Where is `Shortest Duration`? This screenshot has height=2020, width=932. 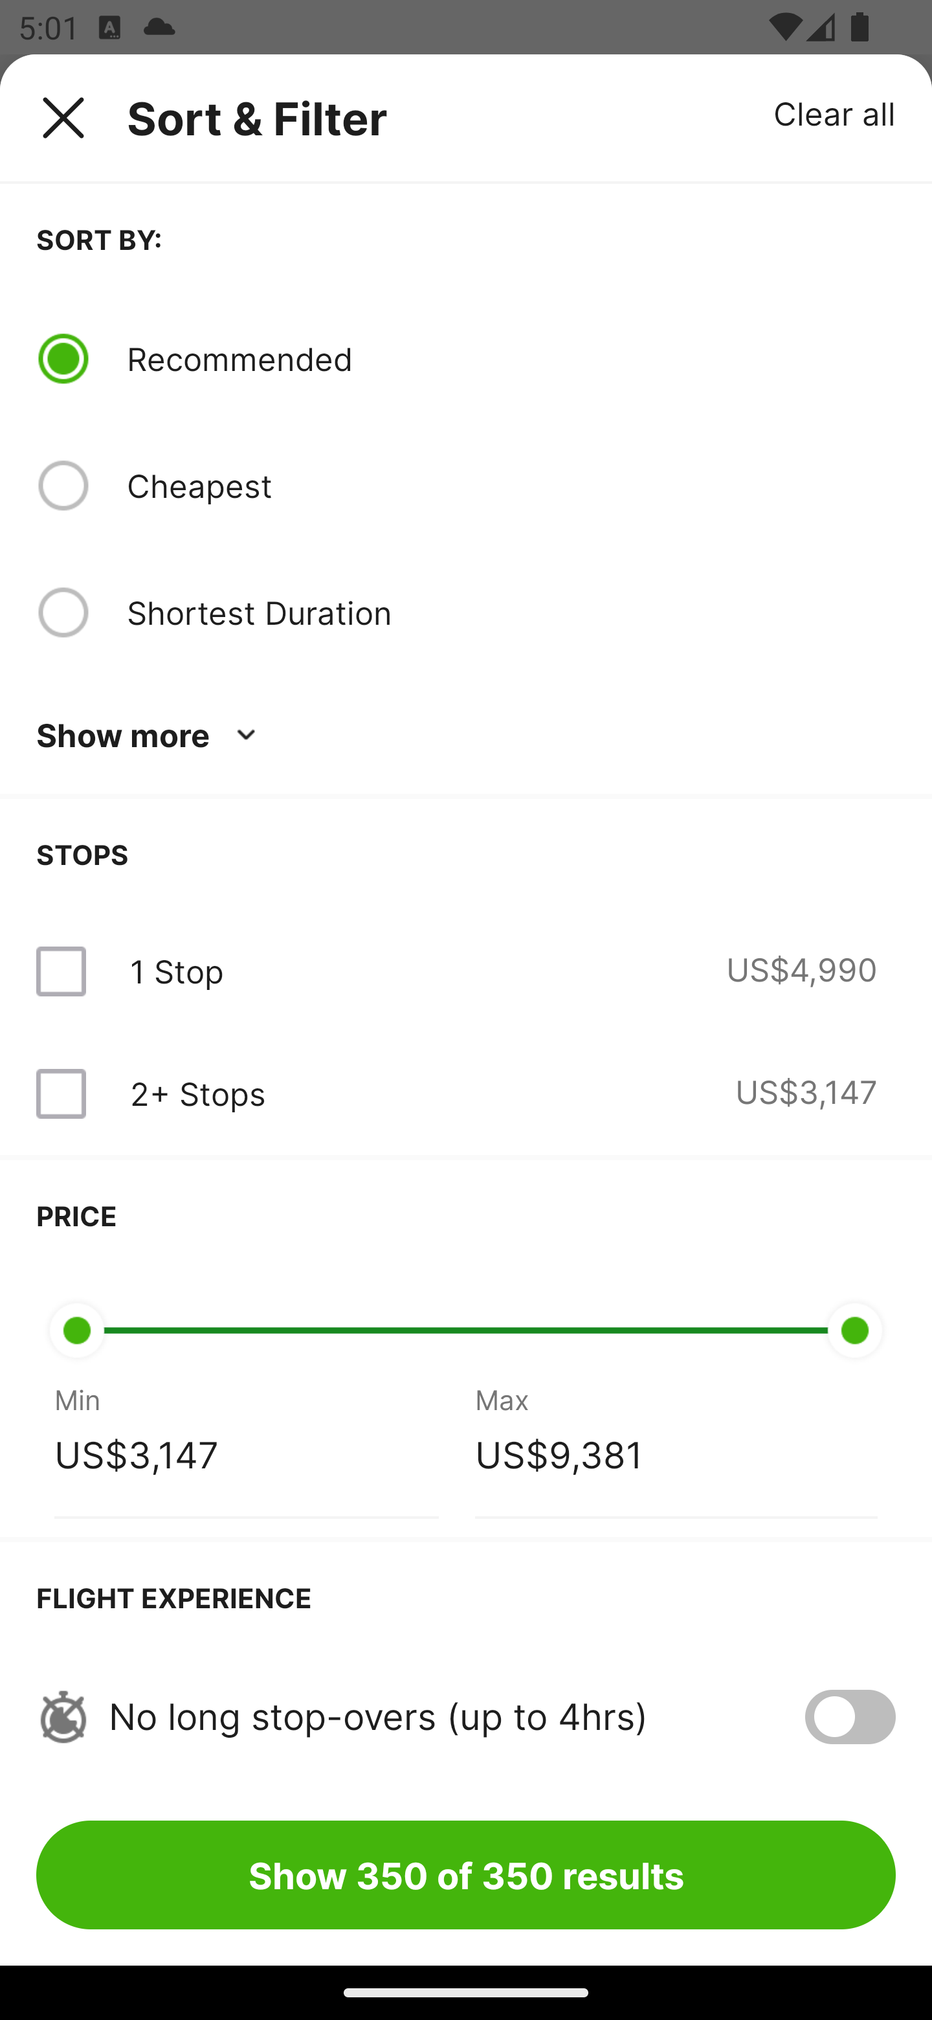
Shortest Duration is located at coordinates (511, 612).